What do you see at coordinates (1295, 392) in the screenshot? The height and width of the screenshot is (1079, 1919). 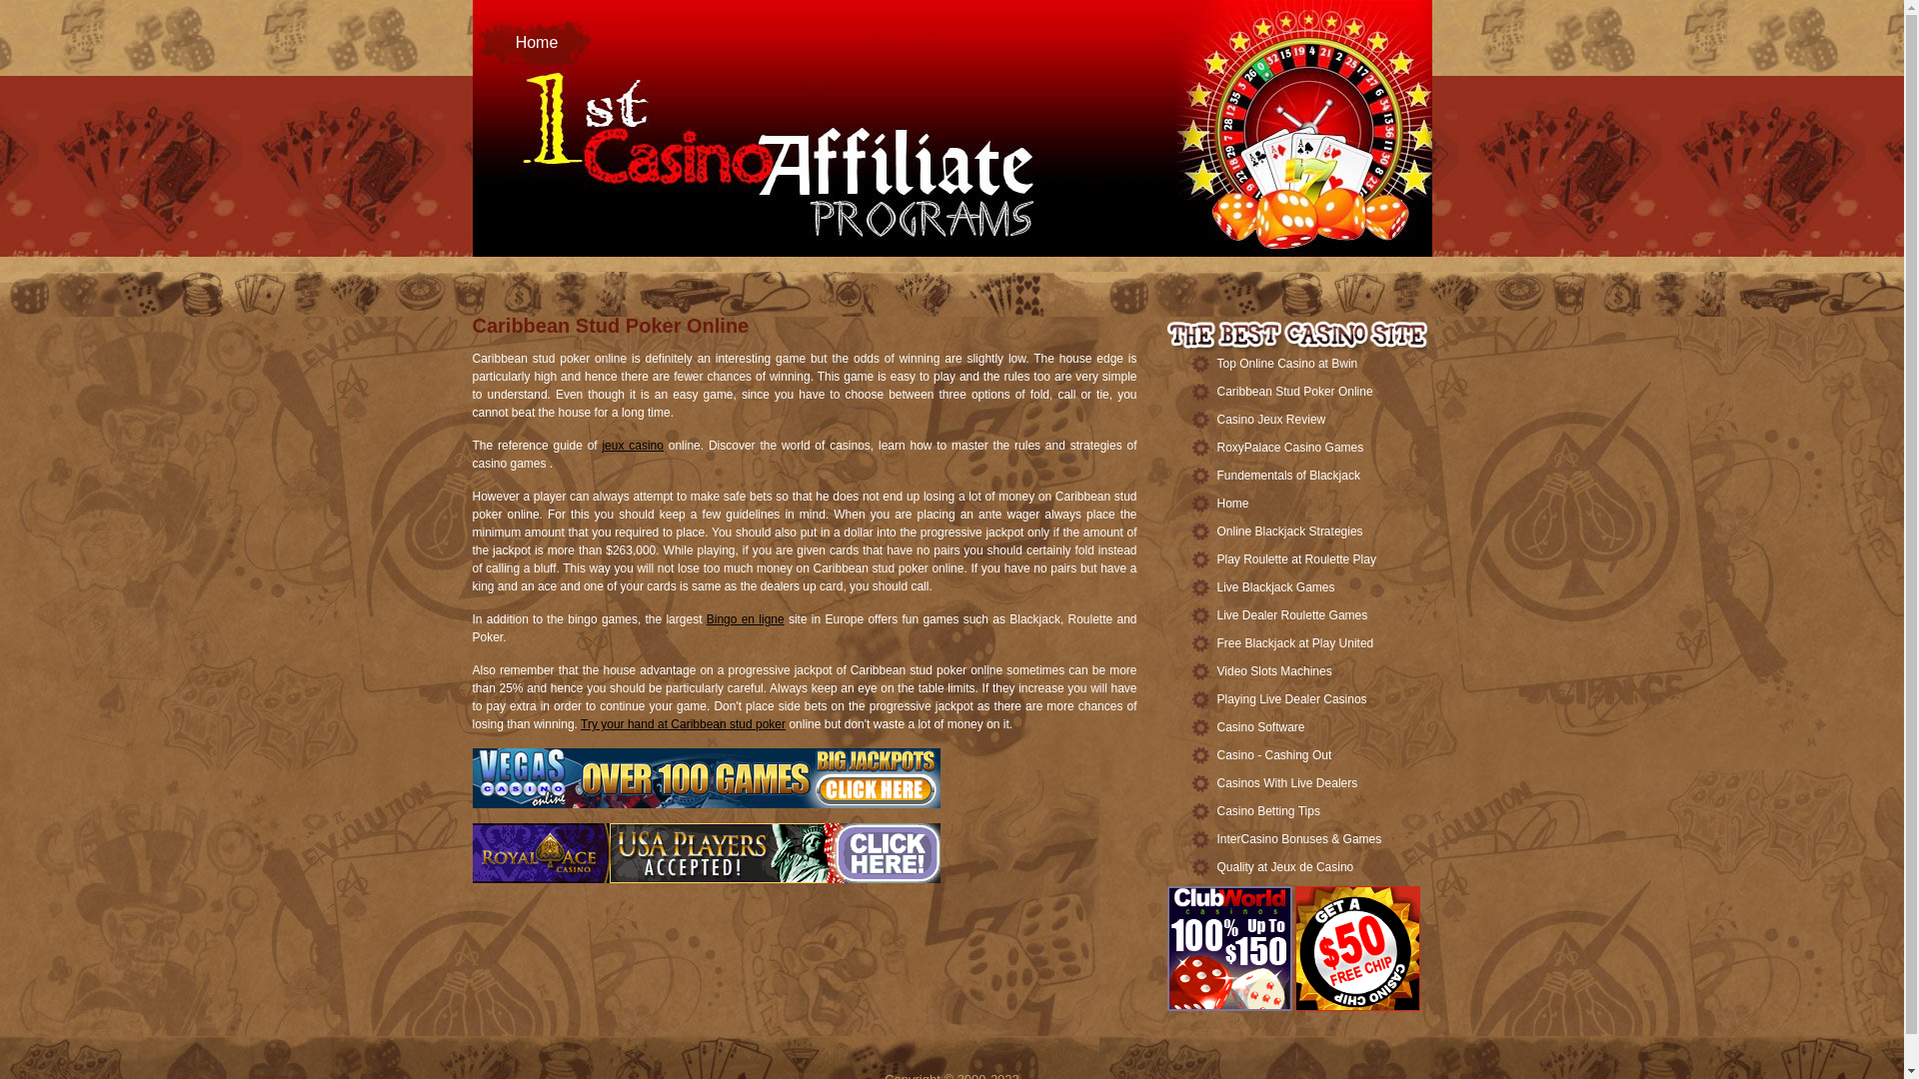 I see `Caribbean Stud Poker Online` at bounding box center [1295, 392].